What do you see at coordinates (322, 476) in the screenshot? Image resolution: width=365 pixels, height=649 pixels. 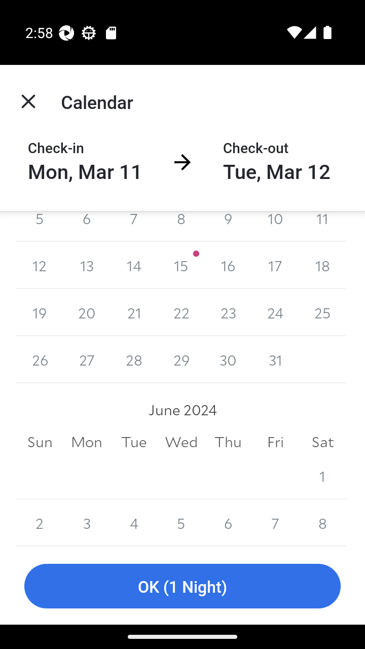 I see `1 1 June 2024` at bounding box center [322, 476].